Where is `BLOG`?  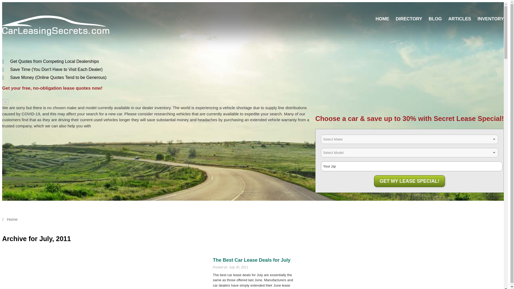
BLOG is located at coordinates (435, 19).